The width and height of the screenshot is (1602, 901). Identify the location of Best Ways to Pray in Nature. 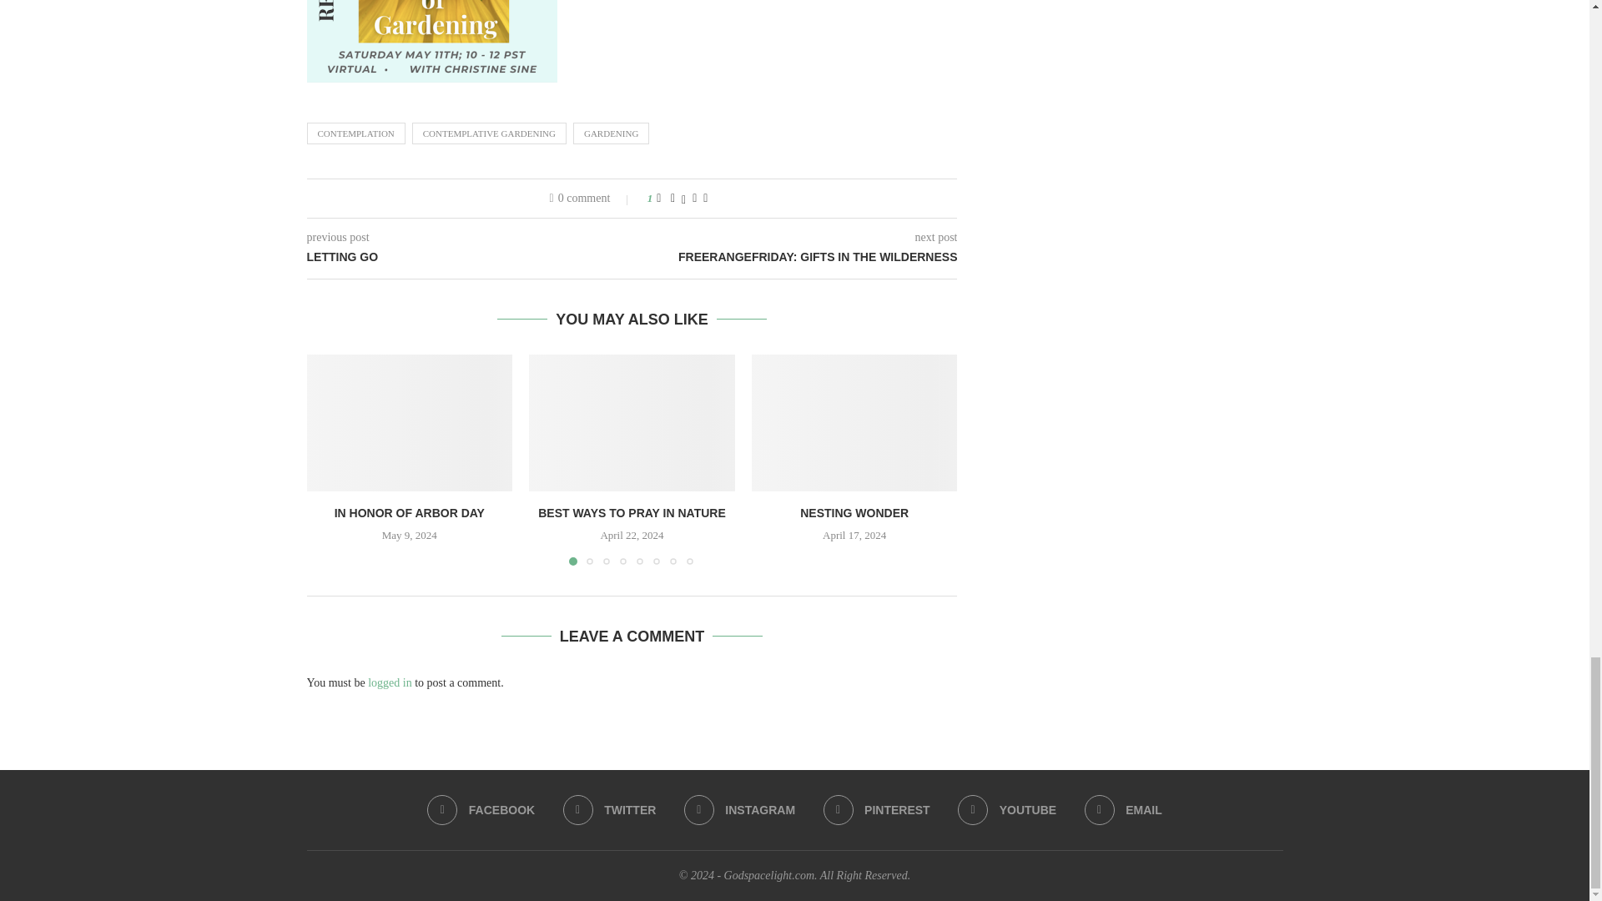
(632, 422).